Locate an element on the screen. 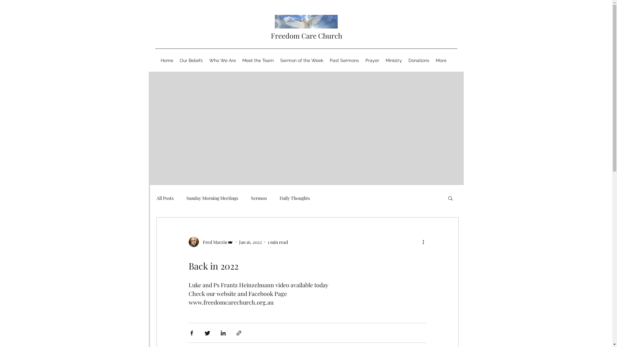 Image resolution: width=617 pixels, height=347 pixels. Sermon of the Week is located at coordinates (302, 60).